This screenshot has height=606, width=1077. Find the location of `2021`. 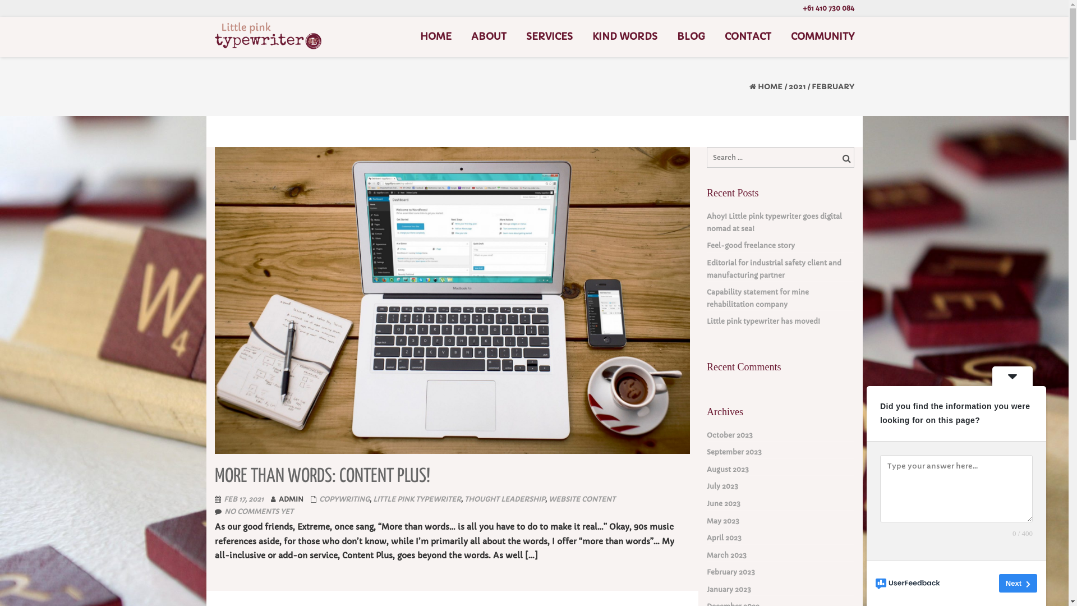

2021 is located at coordinates (797, 86).